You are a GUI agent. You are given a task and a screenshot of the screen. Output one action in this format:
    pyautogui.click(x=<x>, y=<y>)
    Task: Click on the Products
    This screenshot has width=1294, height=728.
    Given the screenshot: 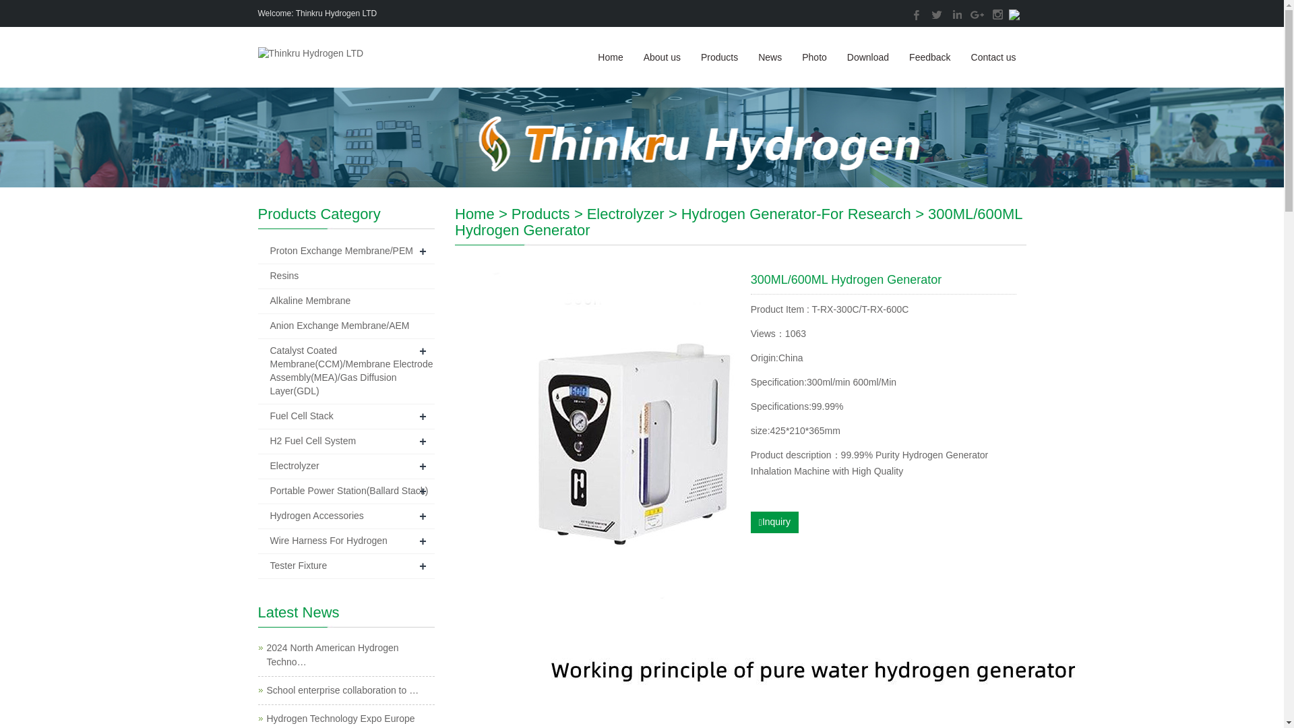 What is the action you would take?
    pyautogui.click(x=719, y=57)
    